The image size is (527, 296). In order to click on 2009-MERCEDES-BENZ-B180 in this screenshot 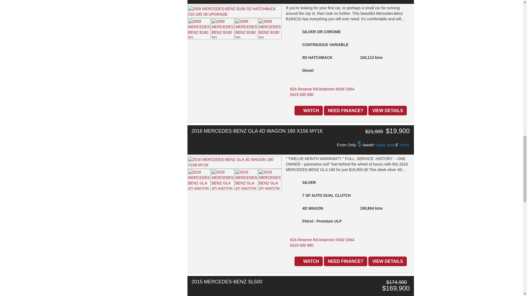, I will do `click(223, 29)`.